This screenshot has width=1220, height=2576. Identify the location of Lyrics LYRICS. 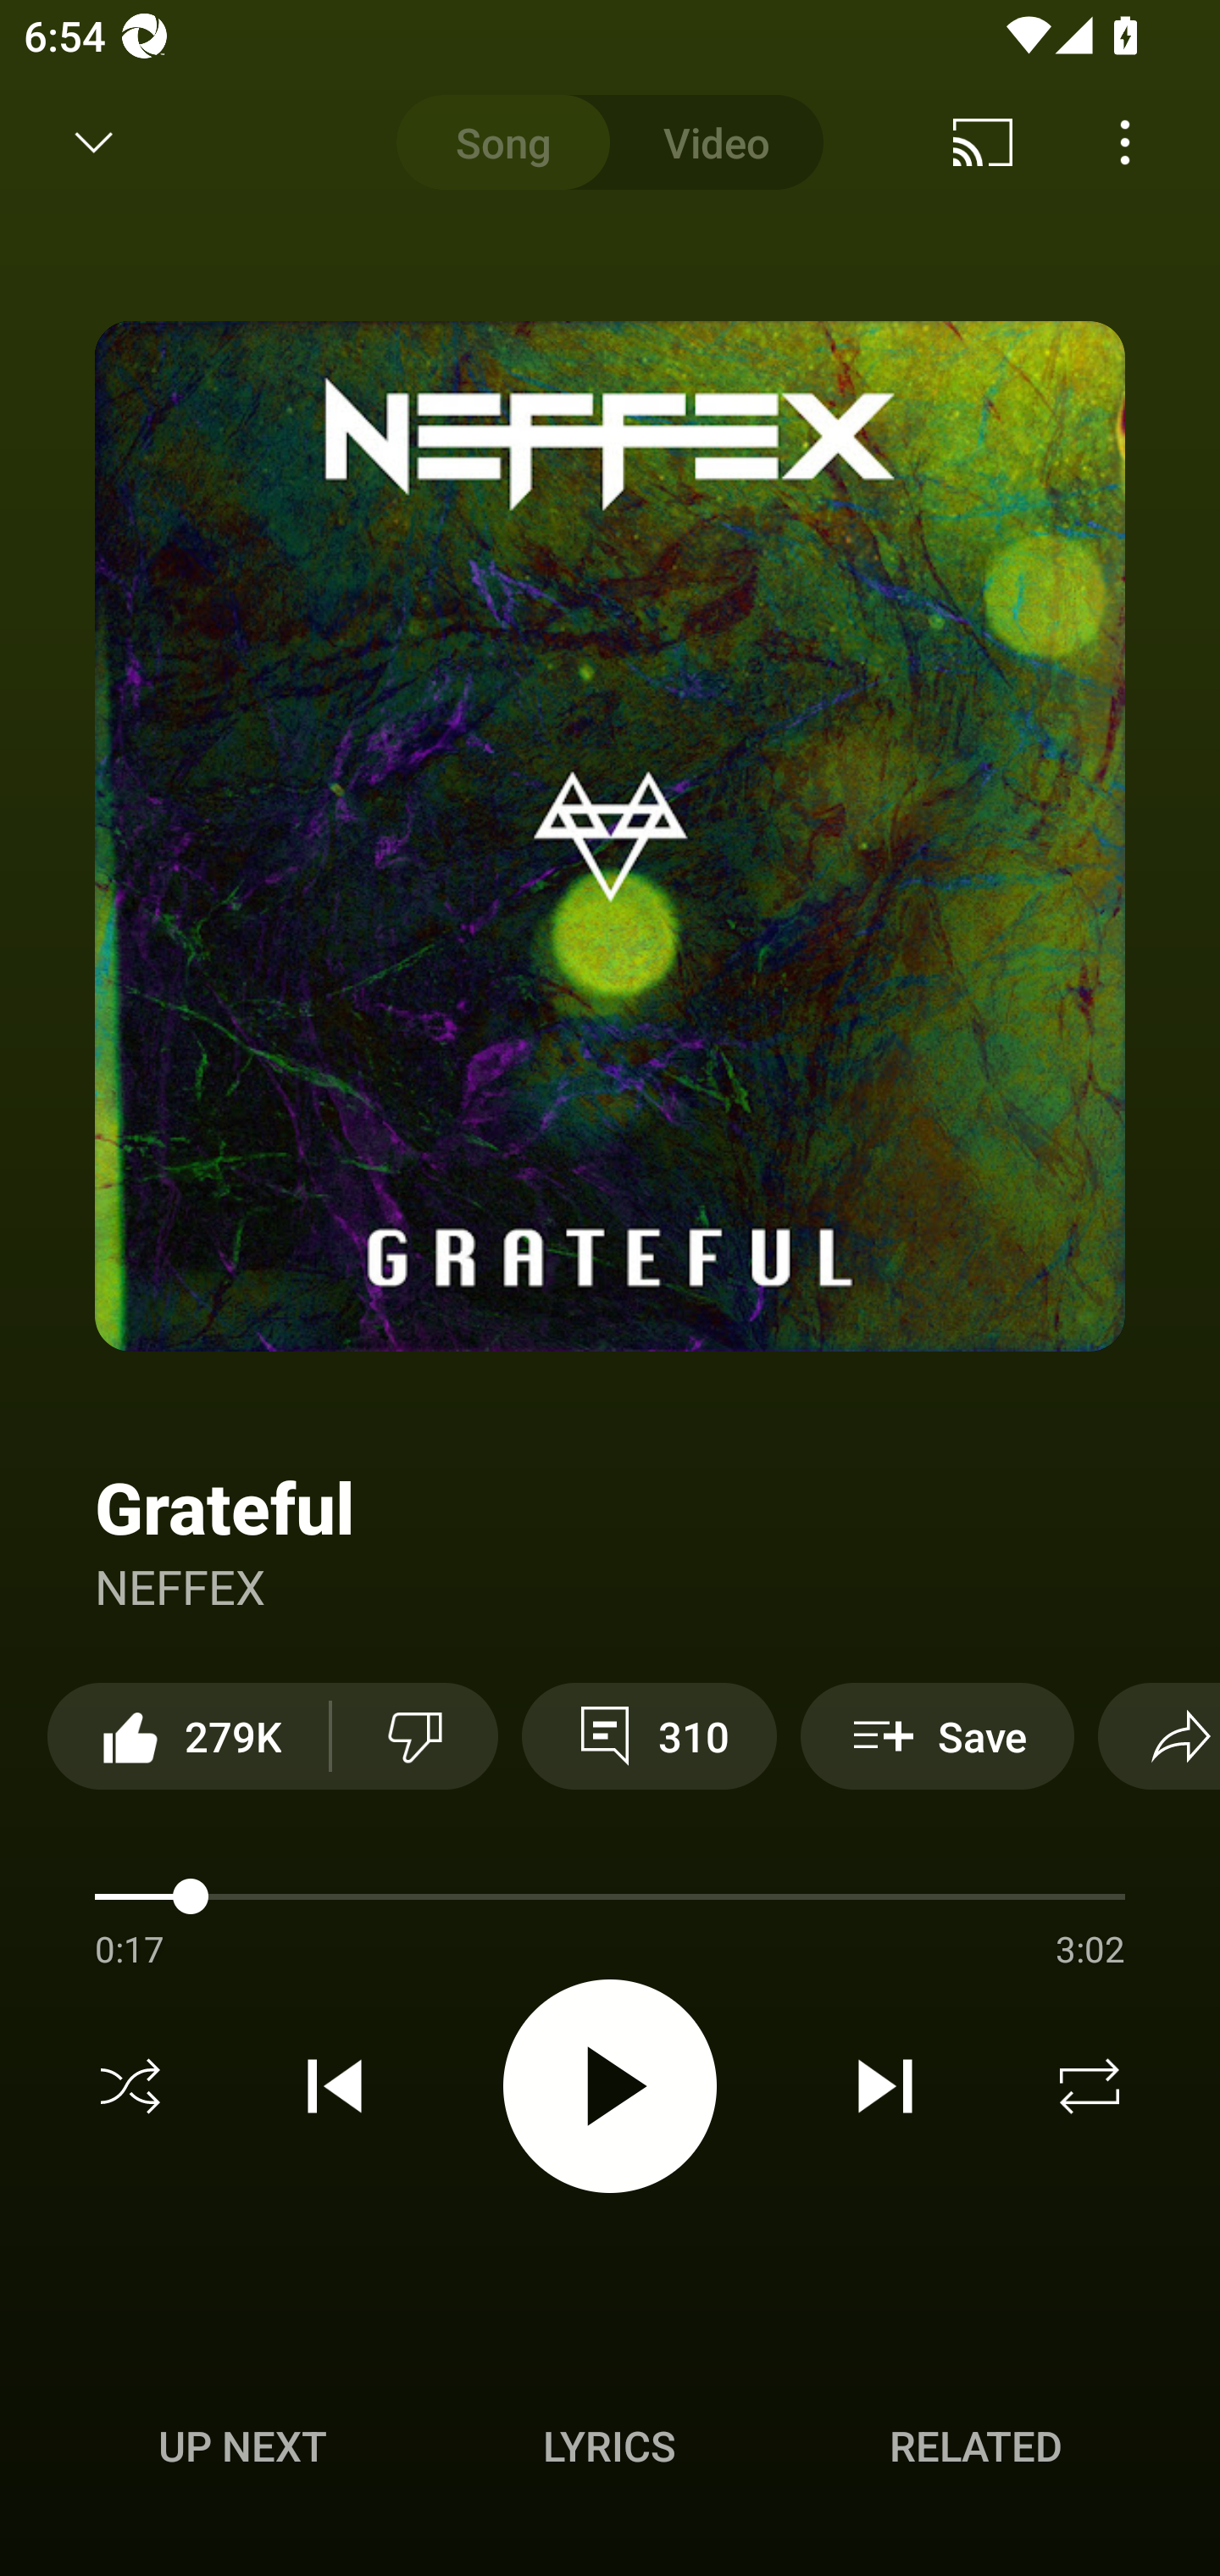
(609, 2446).